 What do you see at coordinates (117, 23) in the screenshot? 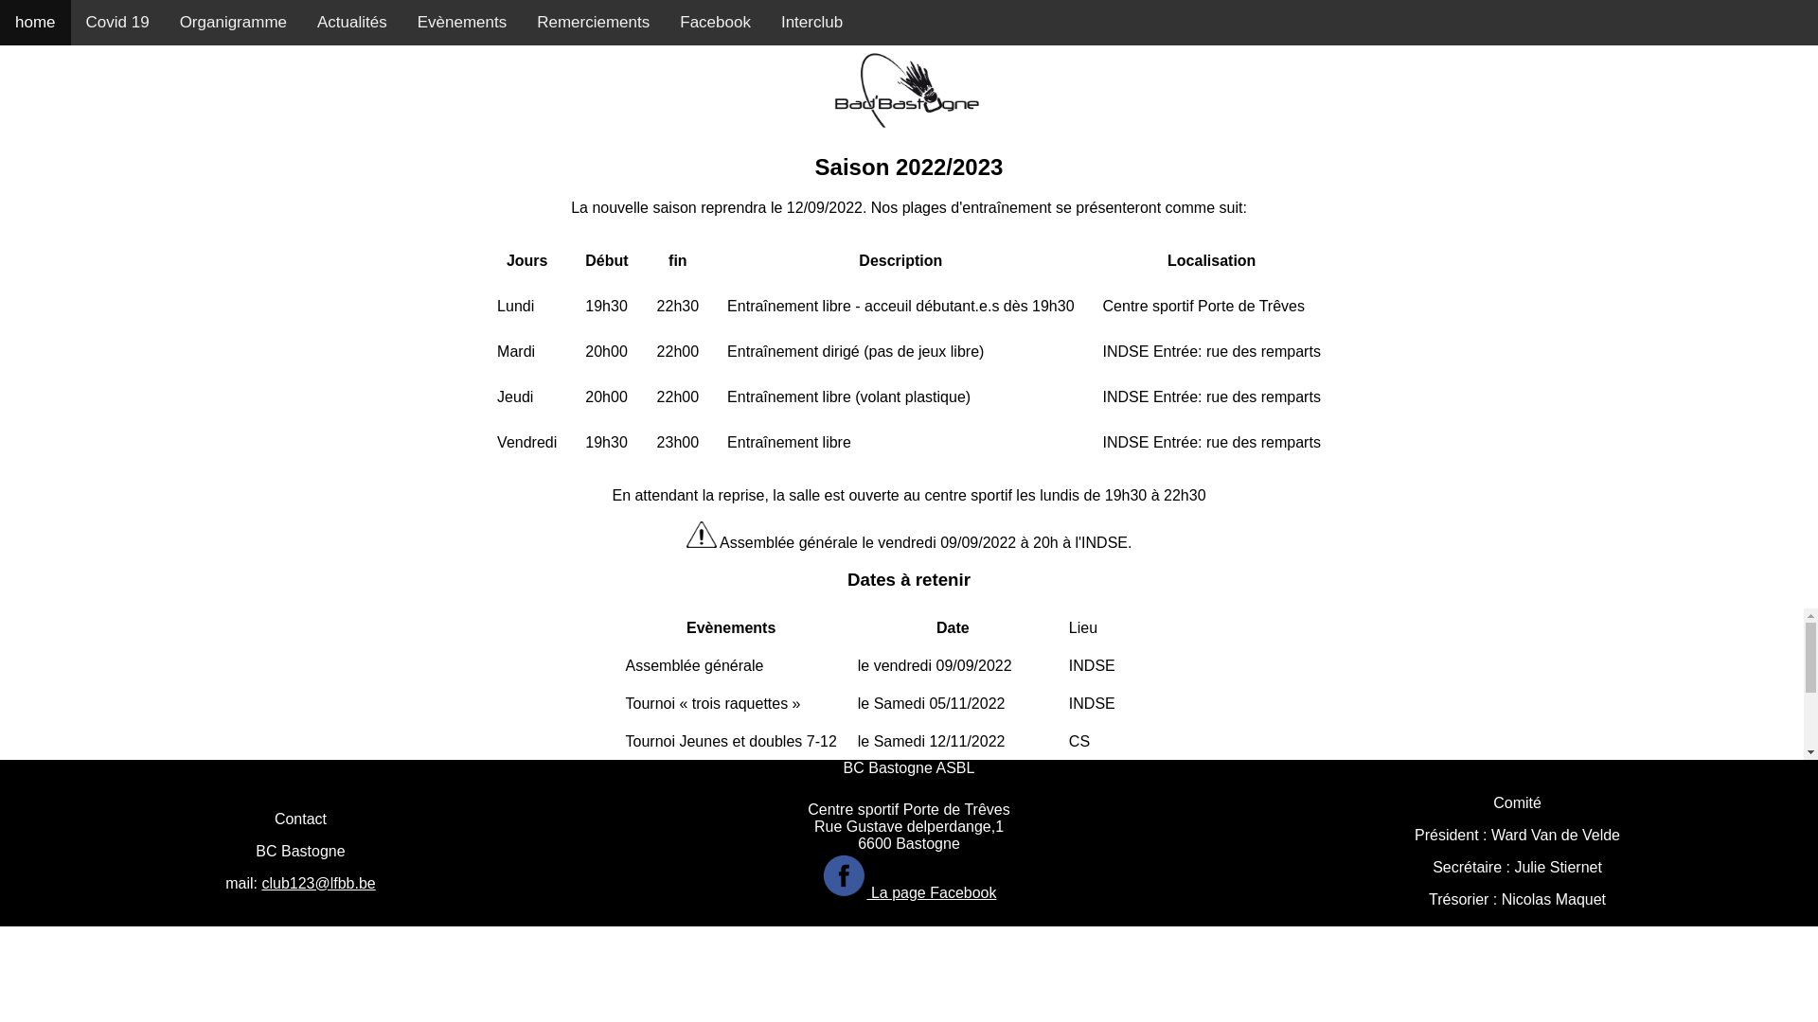
I see `Covid 19` at bounding box center [117, 23].